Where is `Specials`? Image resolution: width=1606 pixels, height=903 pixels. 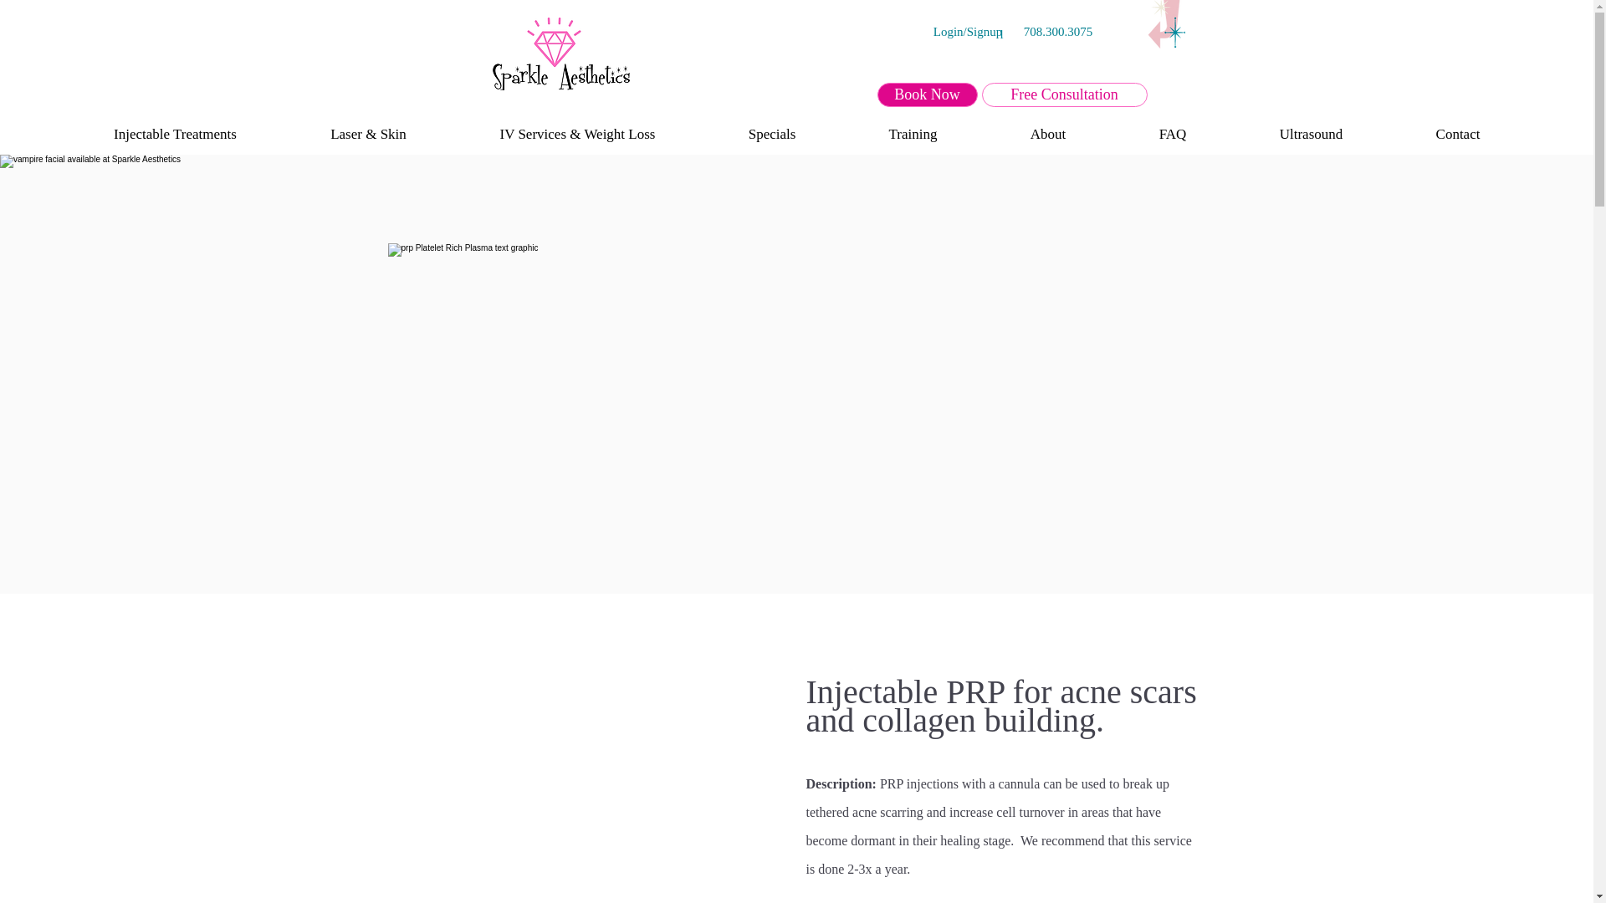
Specials is located at coordinates (771, 134).